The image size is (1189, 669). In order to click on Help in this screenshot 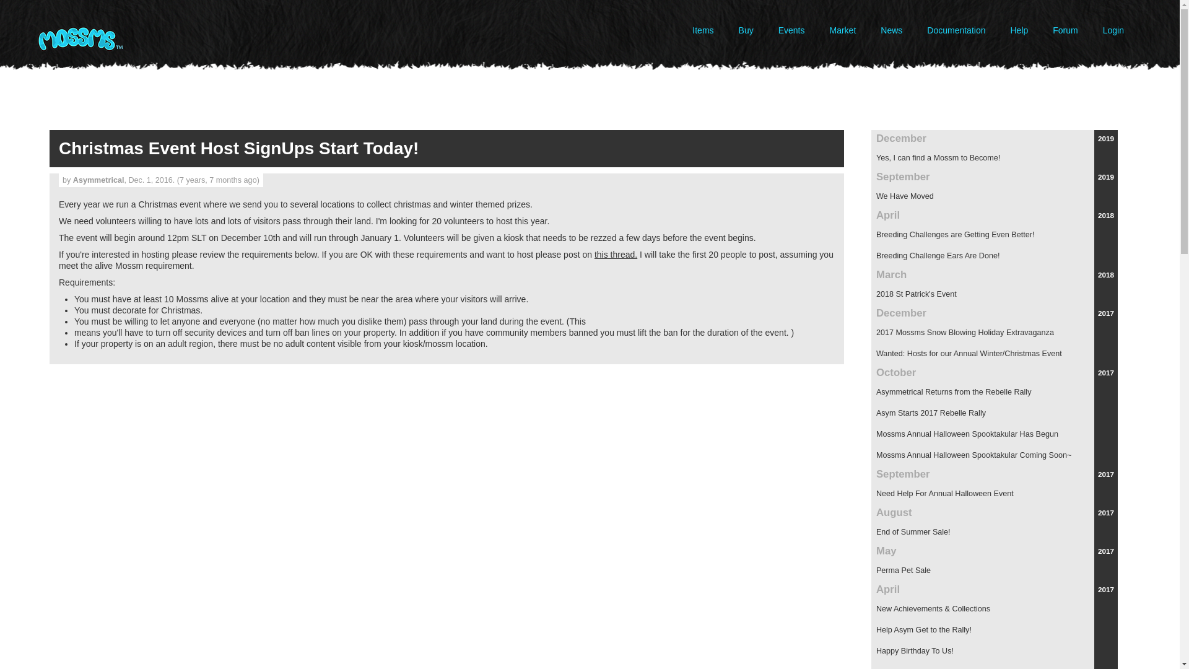, I will do `click(1019, 30)`.